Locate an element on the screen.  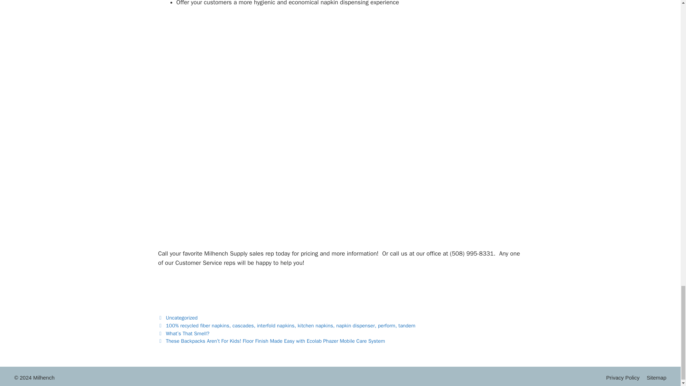
interfold napkins is located at coordinates (275, 325).